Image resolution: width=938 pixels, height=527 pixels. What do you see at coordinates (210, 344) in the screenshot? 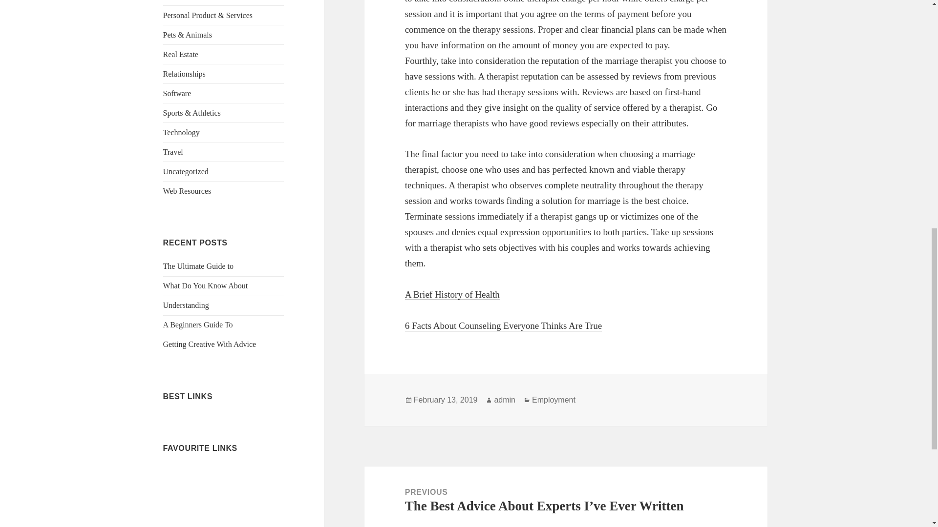
I see `Getting Creative With Advice` at bounding box center [210, 344].